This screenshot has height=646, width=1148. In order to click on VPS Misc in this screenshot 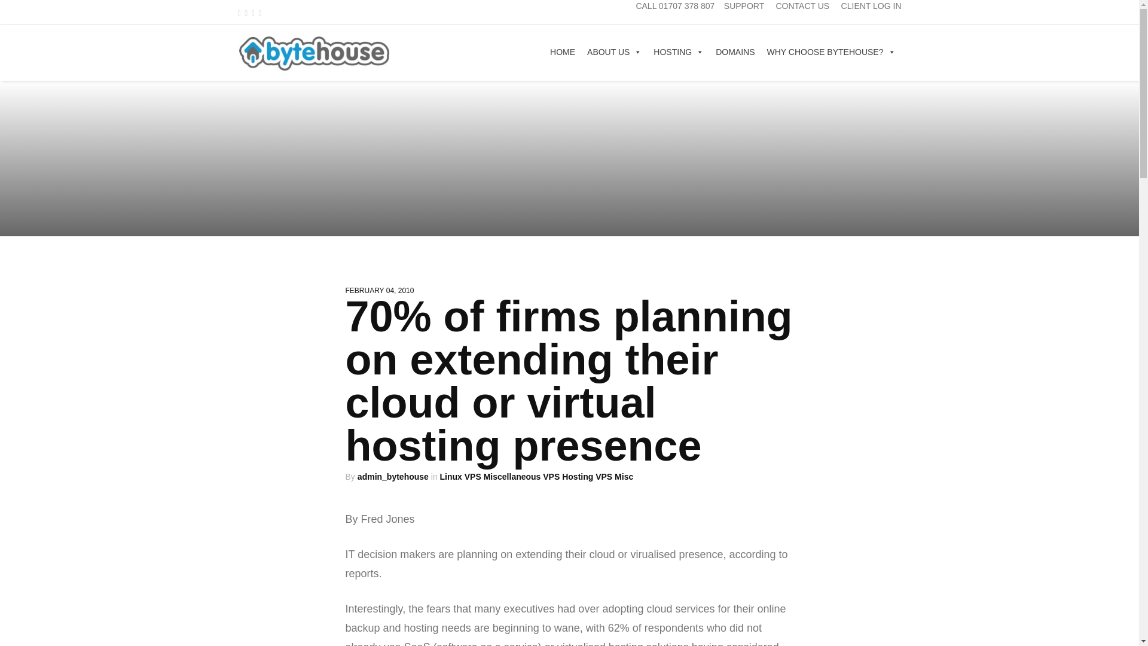, I will do `click(615, 476)`.